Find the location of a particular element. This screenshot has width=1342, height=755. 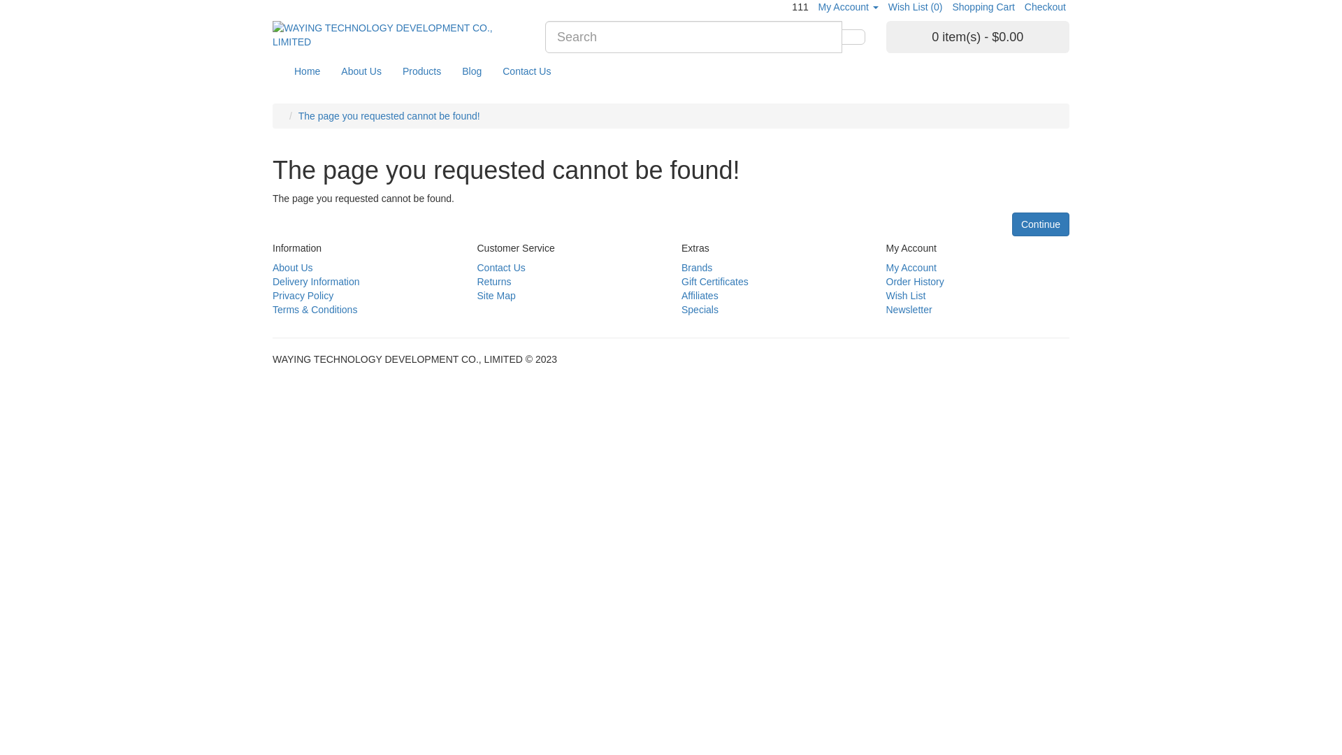

Wish List is located at coordinates (906, 296).